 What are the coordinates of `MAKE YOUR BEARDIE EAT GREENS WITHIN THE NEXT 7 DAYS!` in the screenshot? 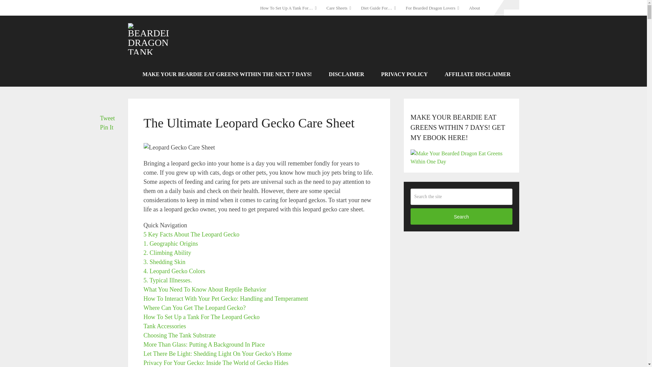 It's located at (227, 74).